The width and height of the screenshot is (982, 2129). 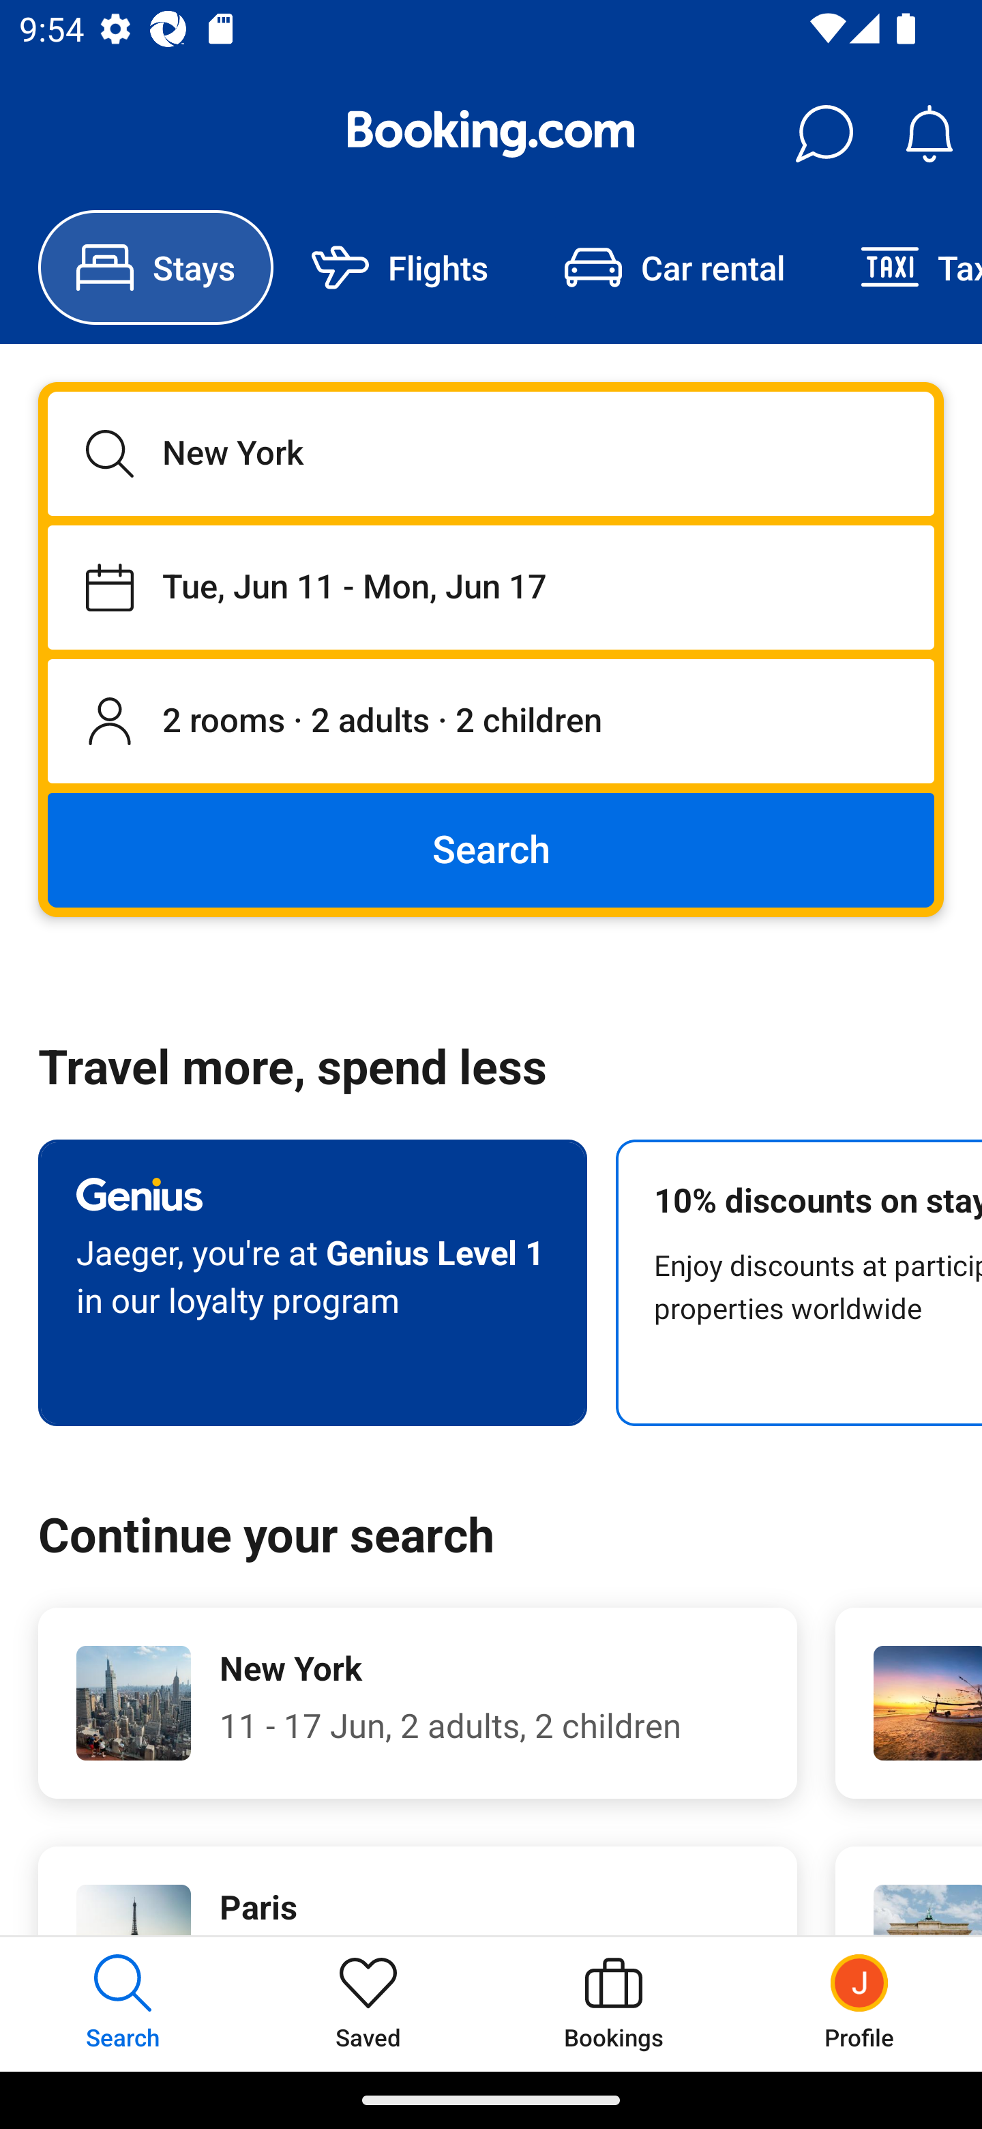 I want to click on Stays, so click(x=155, y=267).